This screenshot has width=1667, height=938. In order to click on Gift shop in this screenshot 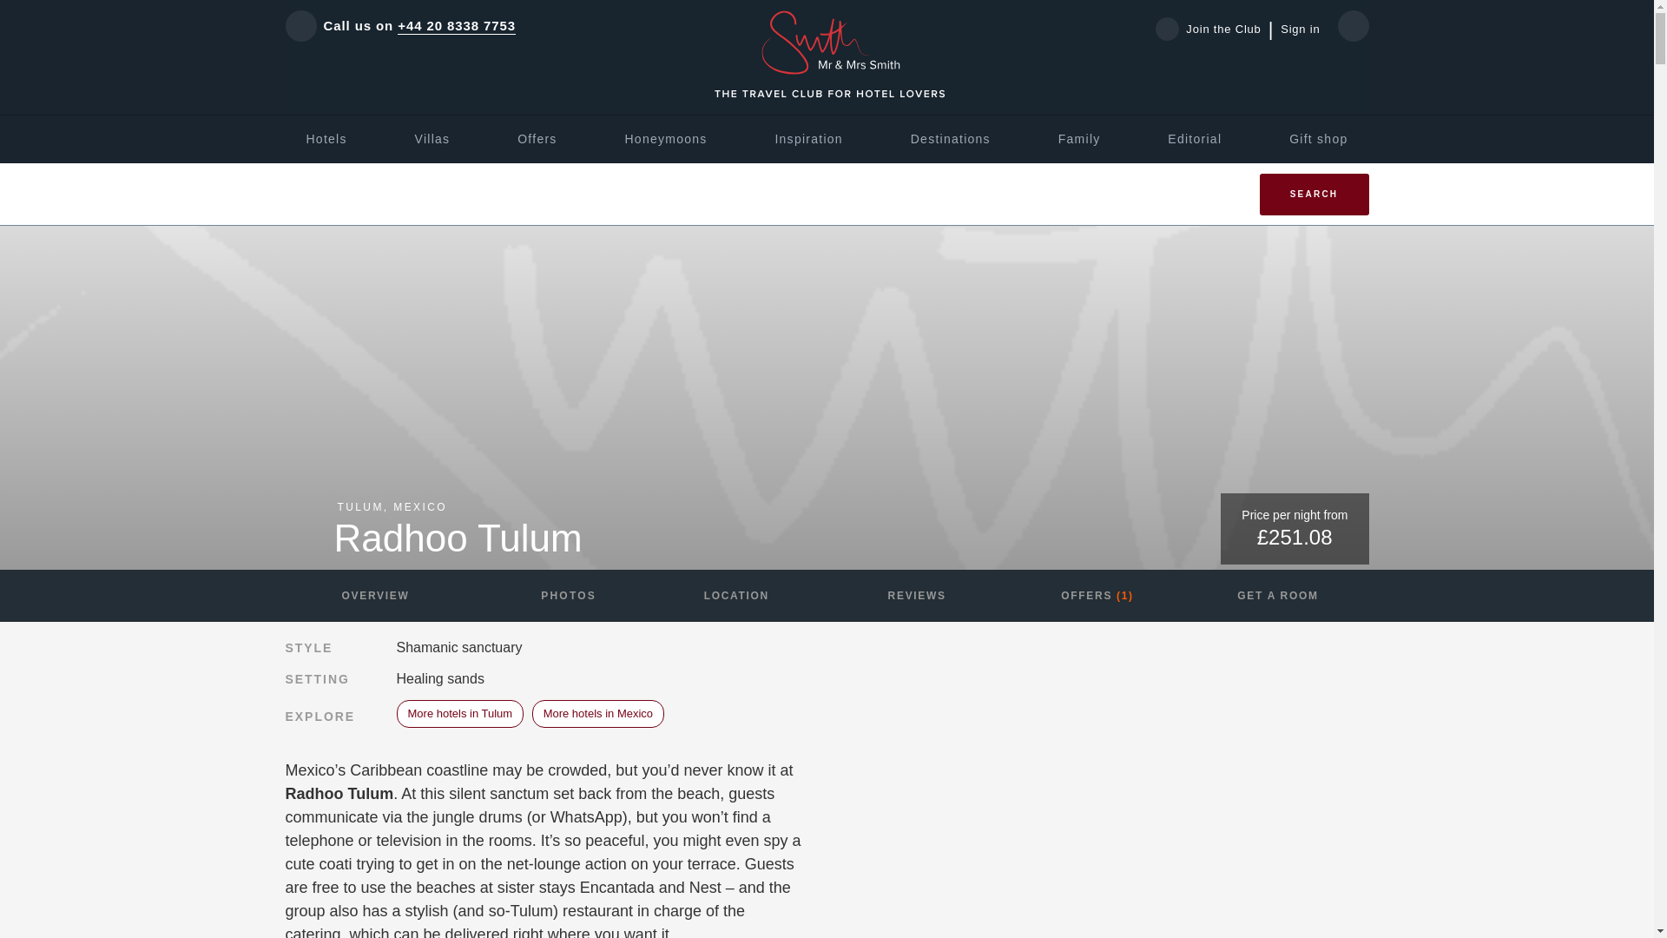, I will do `click(1318, 138)`.